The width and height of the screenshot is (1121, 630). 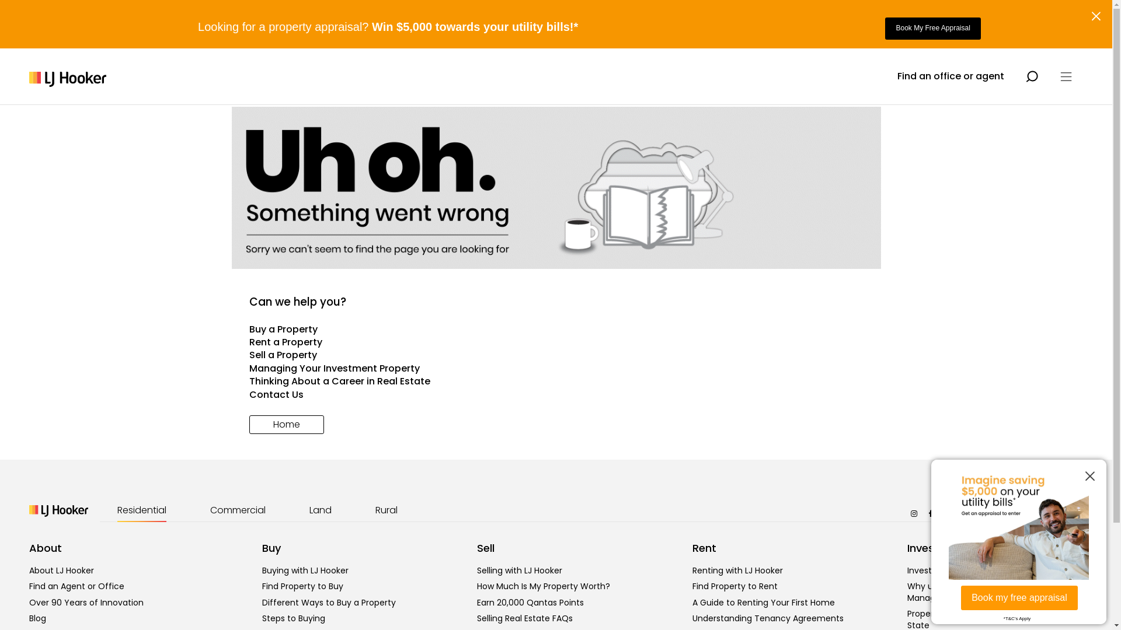 What do you see at coordinates (387, 510) in the screenshot?
I see `Rural` at bounding box center [387, 510].